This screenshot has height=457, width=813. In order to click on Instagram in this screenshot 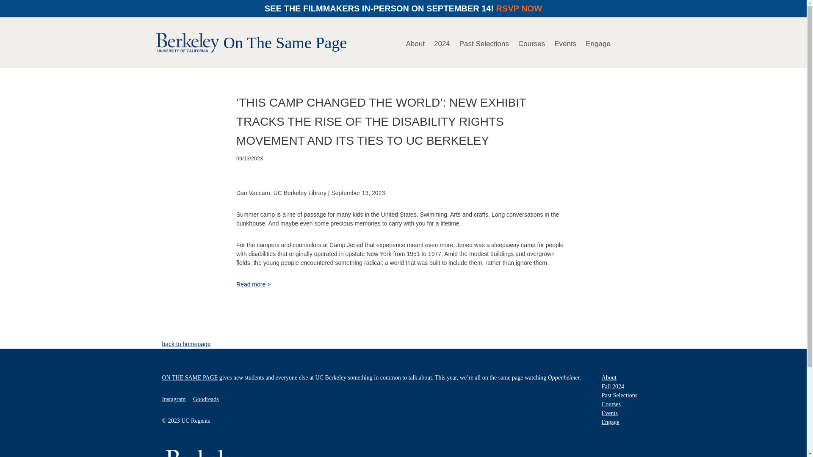, I will do `click(174, 399)`.